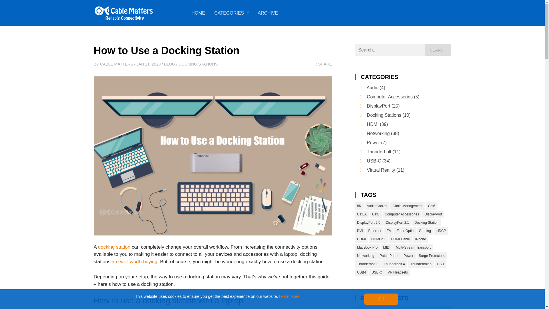 This screenshot has width=549, height=309. I want to click on Category: Computer Accessories, so click(393, 97).